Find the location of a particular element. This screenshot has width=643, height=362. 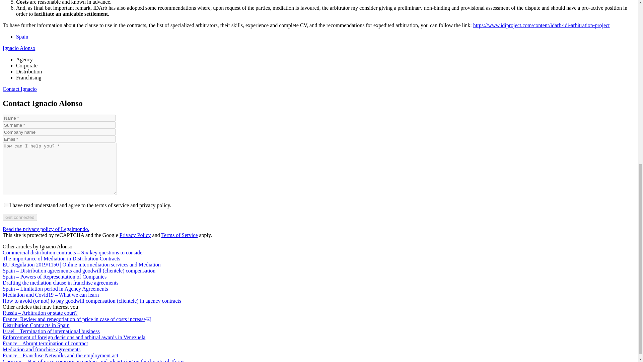

Get connected is located at coordinates (20, 217).